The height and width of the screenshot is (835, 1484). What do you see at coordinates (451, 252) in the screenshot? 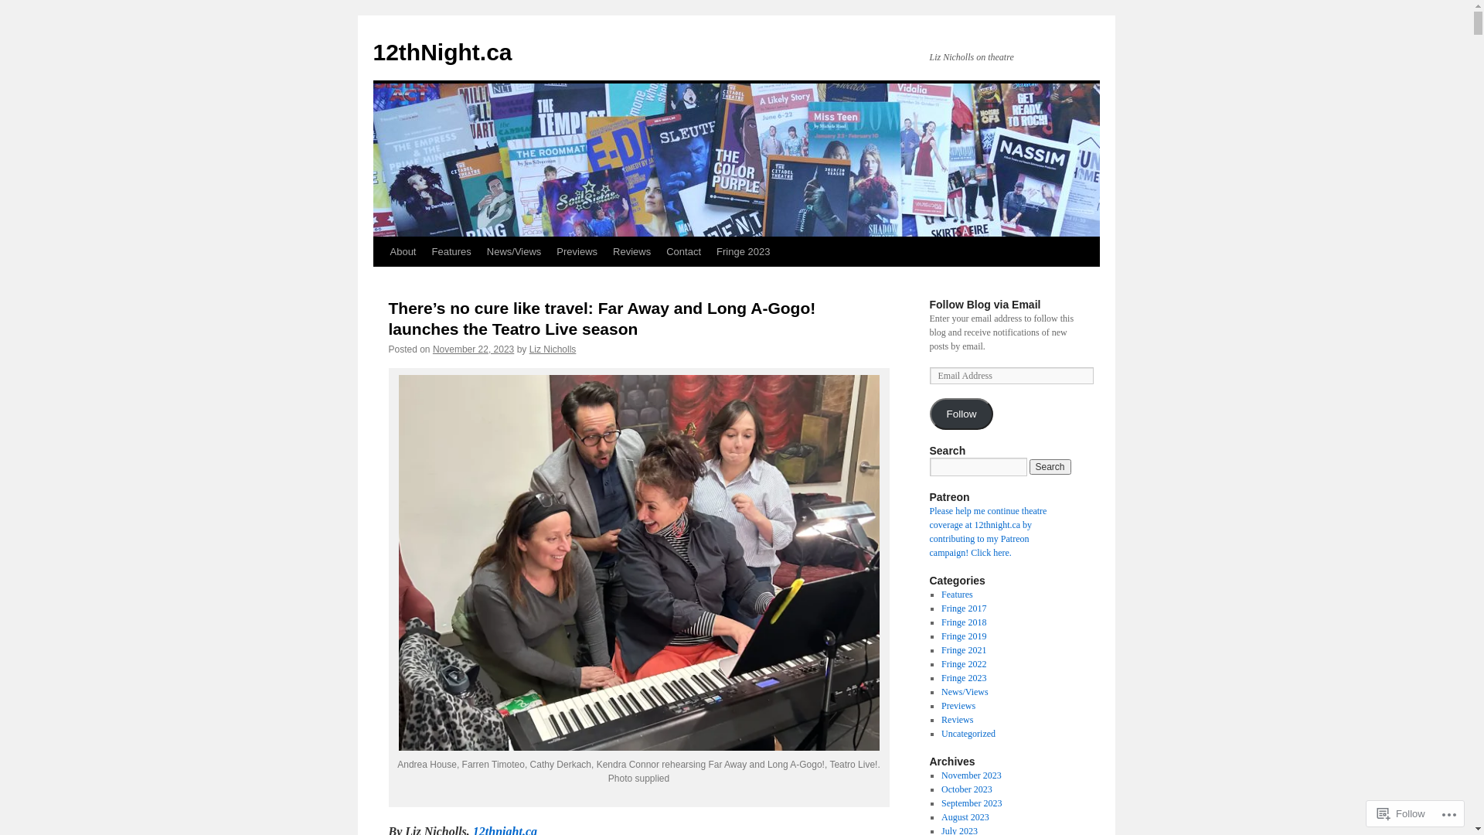
I see `Features` at bounding box center [451, 252].